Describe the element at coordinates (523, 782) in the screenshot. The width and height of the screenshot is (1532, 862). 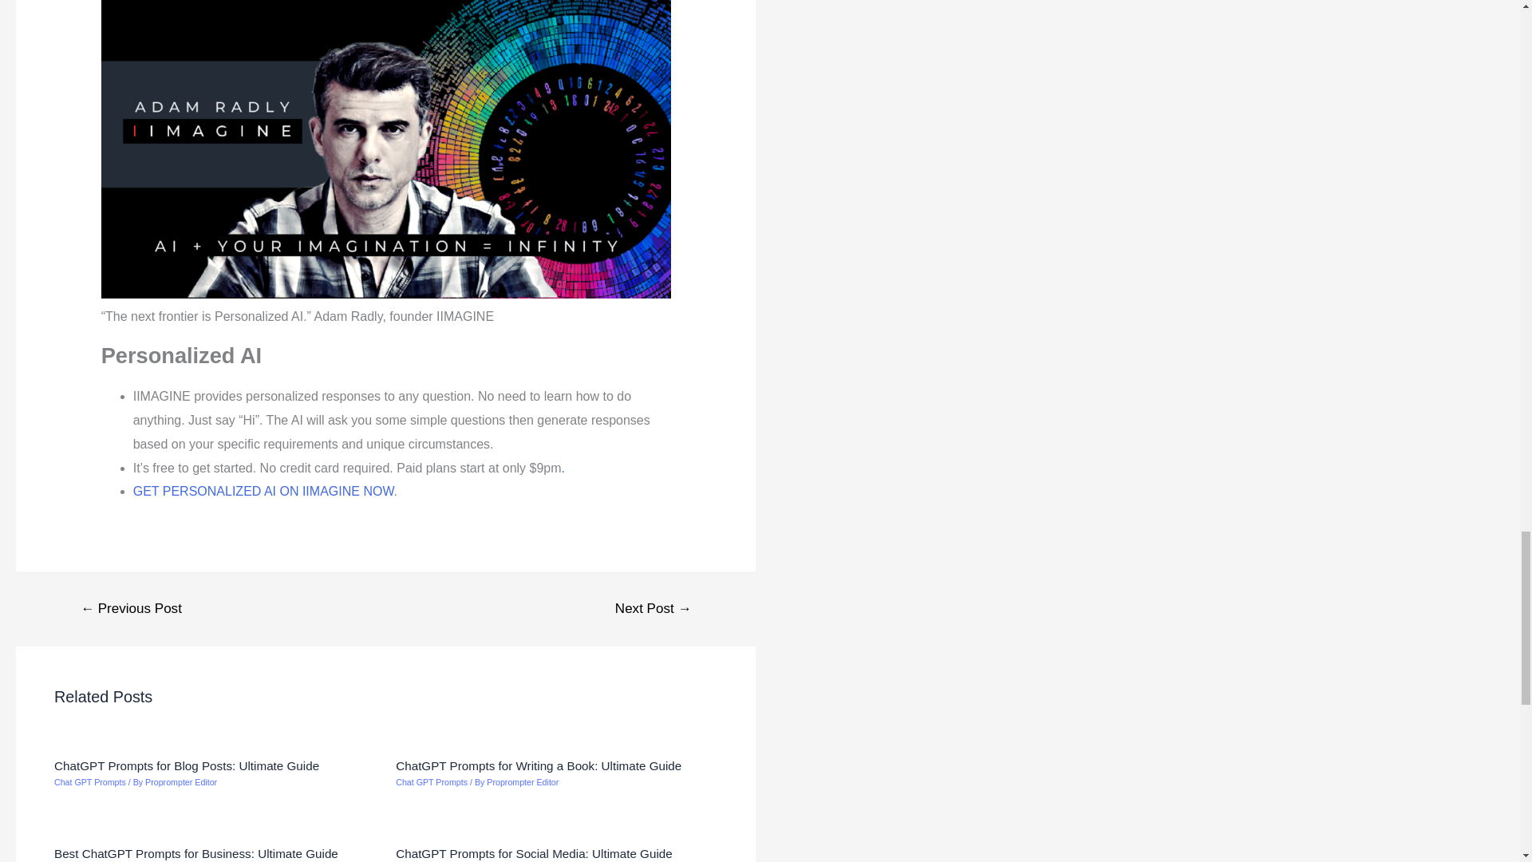
I see `View all posts by Proprompter Editor` at that location.